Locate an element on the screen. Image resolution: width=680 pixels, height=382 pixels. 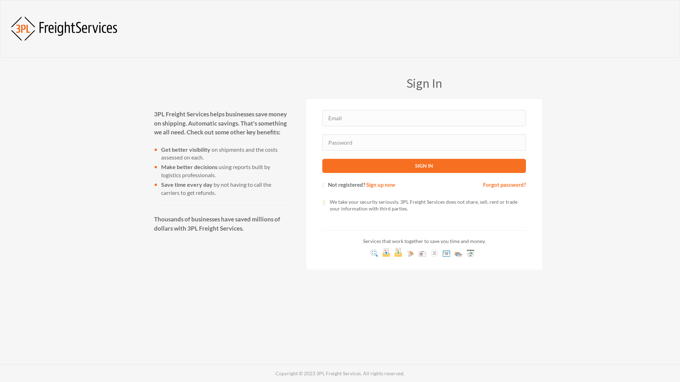
Lost and Damage Claim Service is located at coordinates (386, 253).